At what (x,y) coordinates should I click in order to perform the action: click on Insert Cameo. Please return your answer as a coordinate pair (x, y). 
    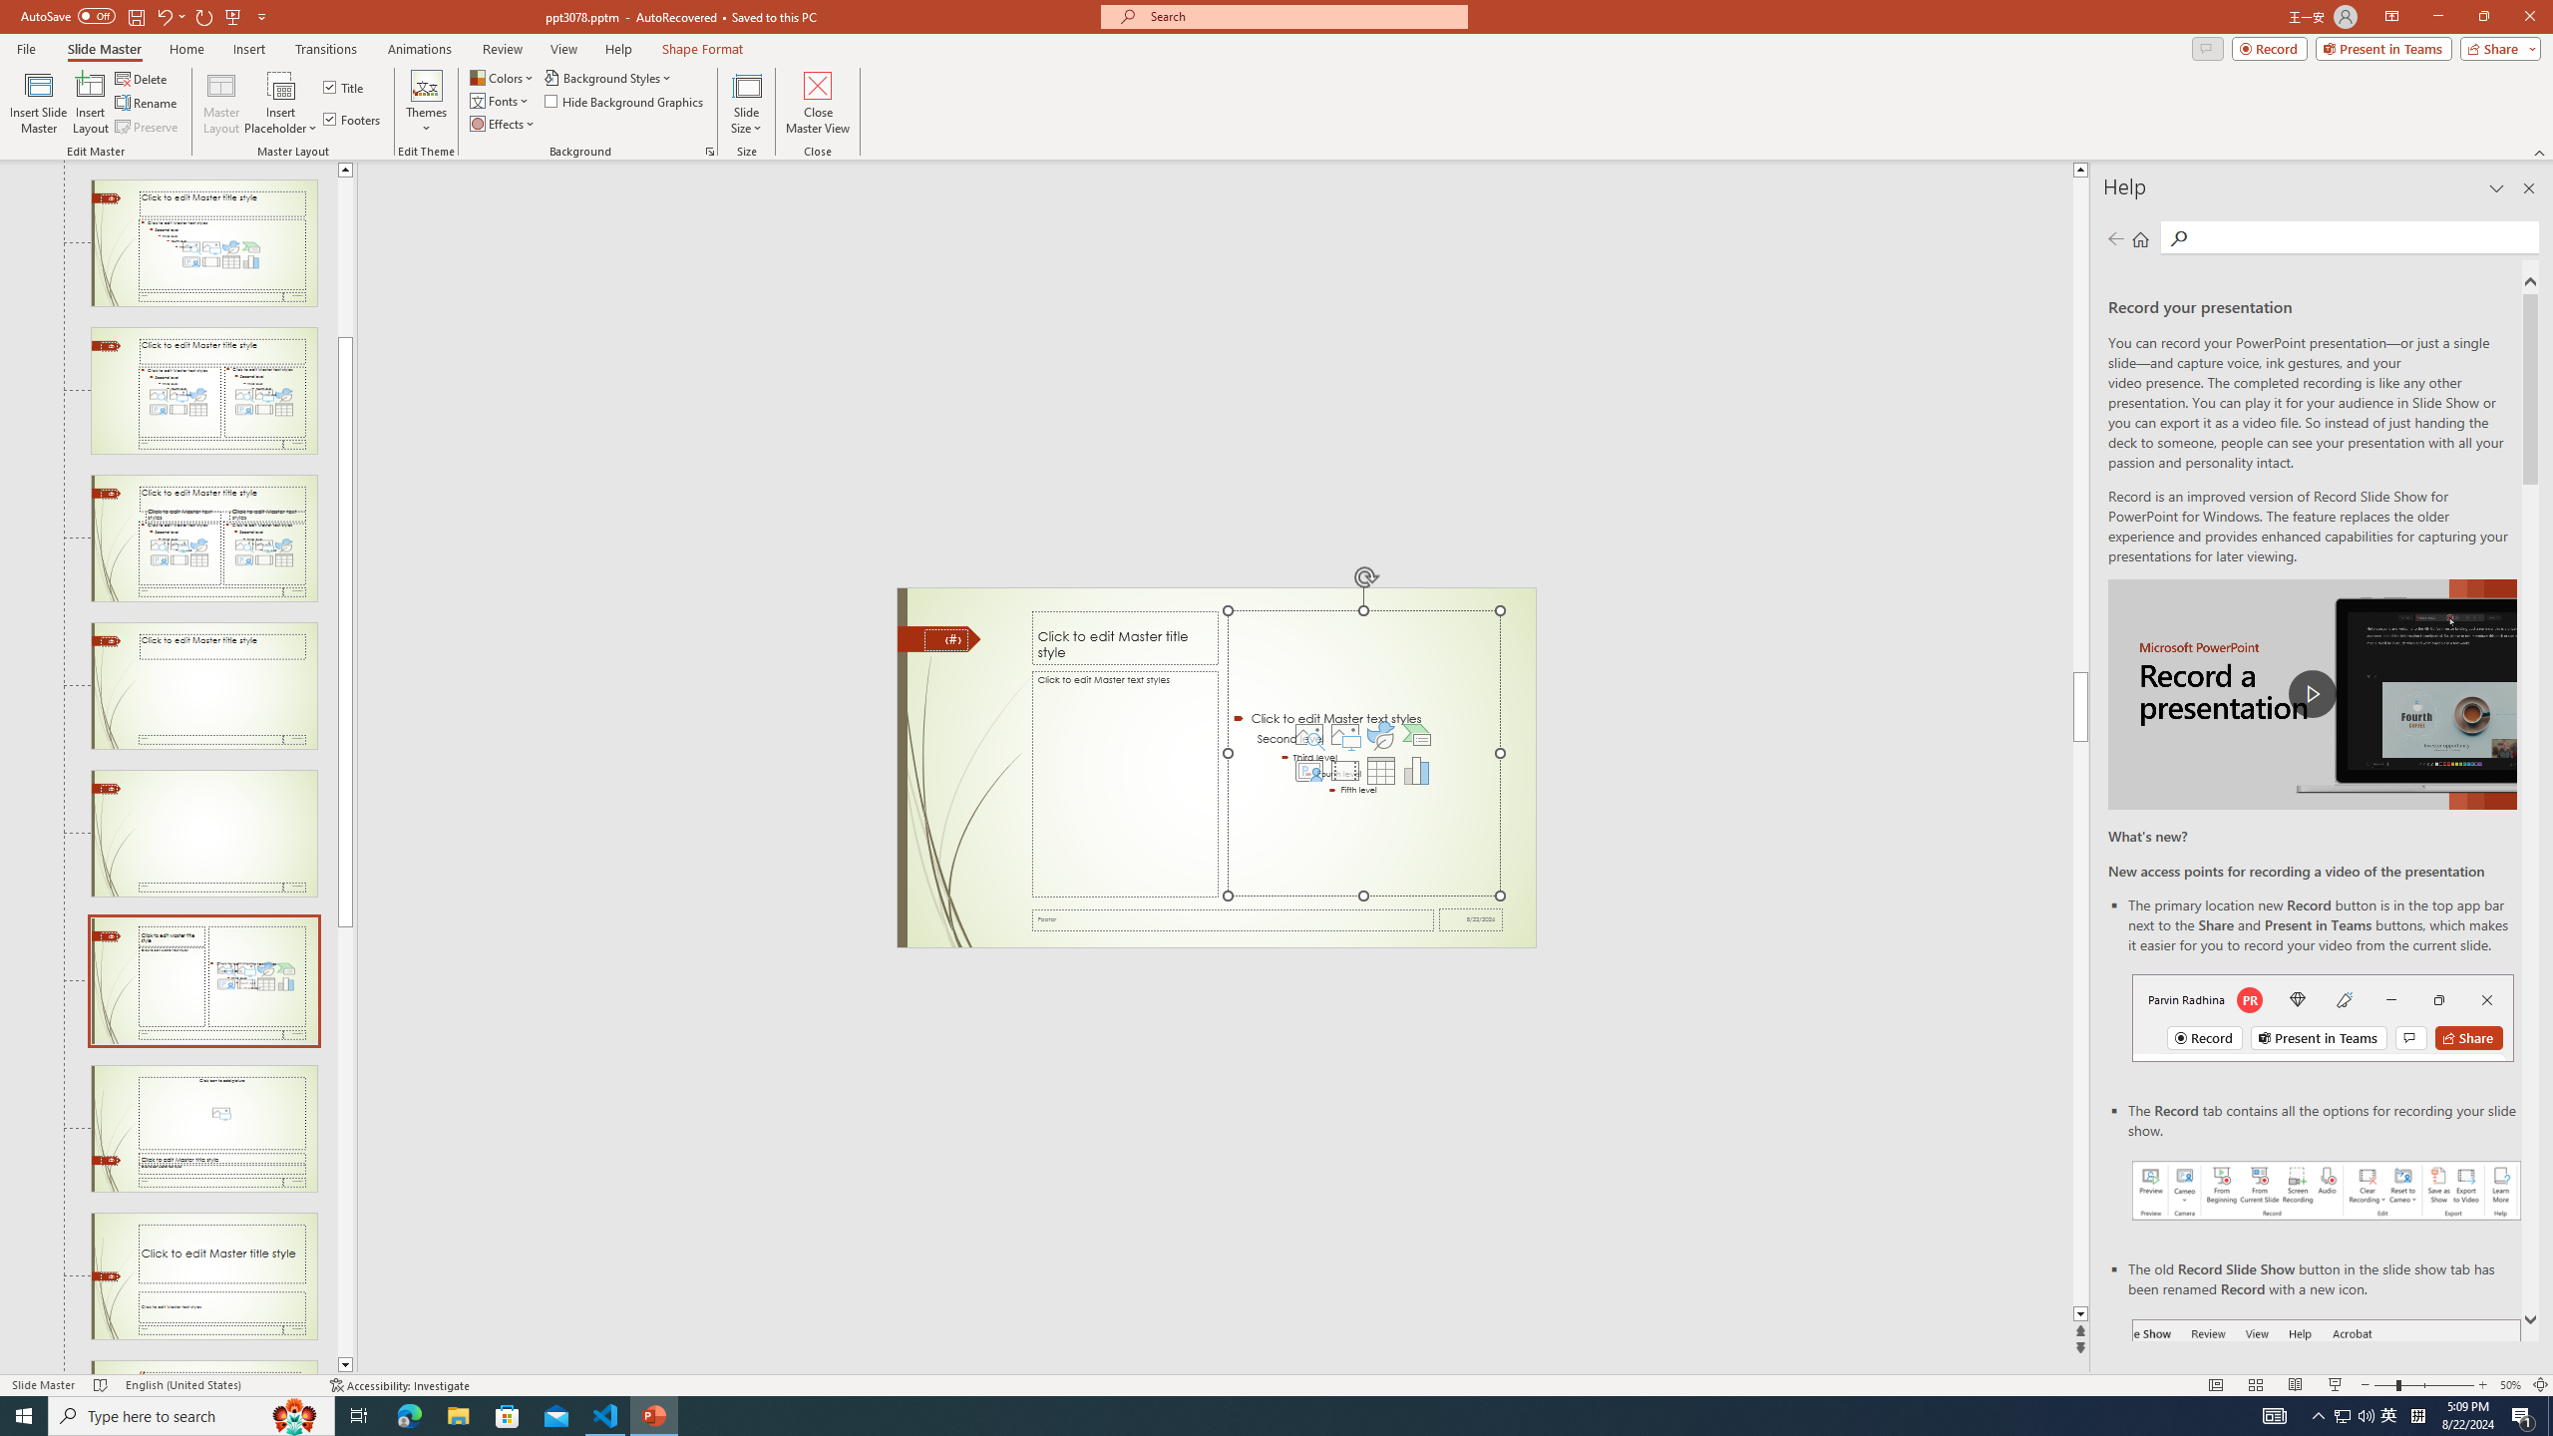
    Looking at the image, I should click on (1308, 771).